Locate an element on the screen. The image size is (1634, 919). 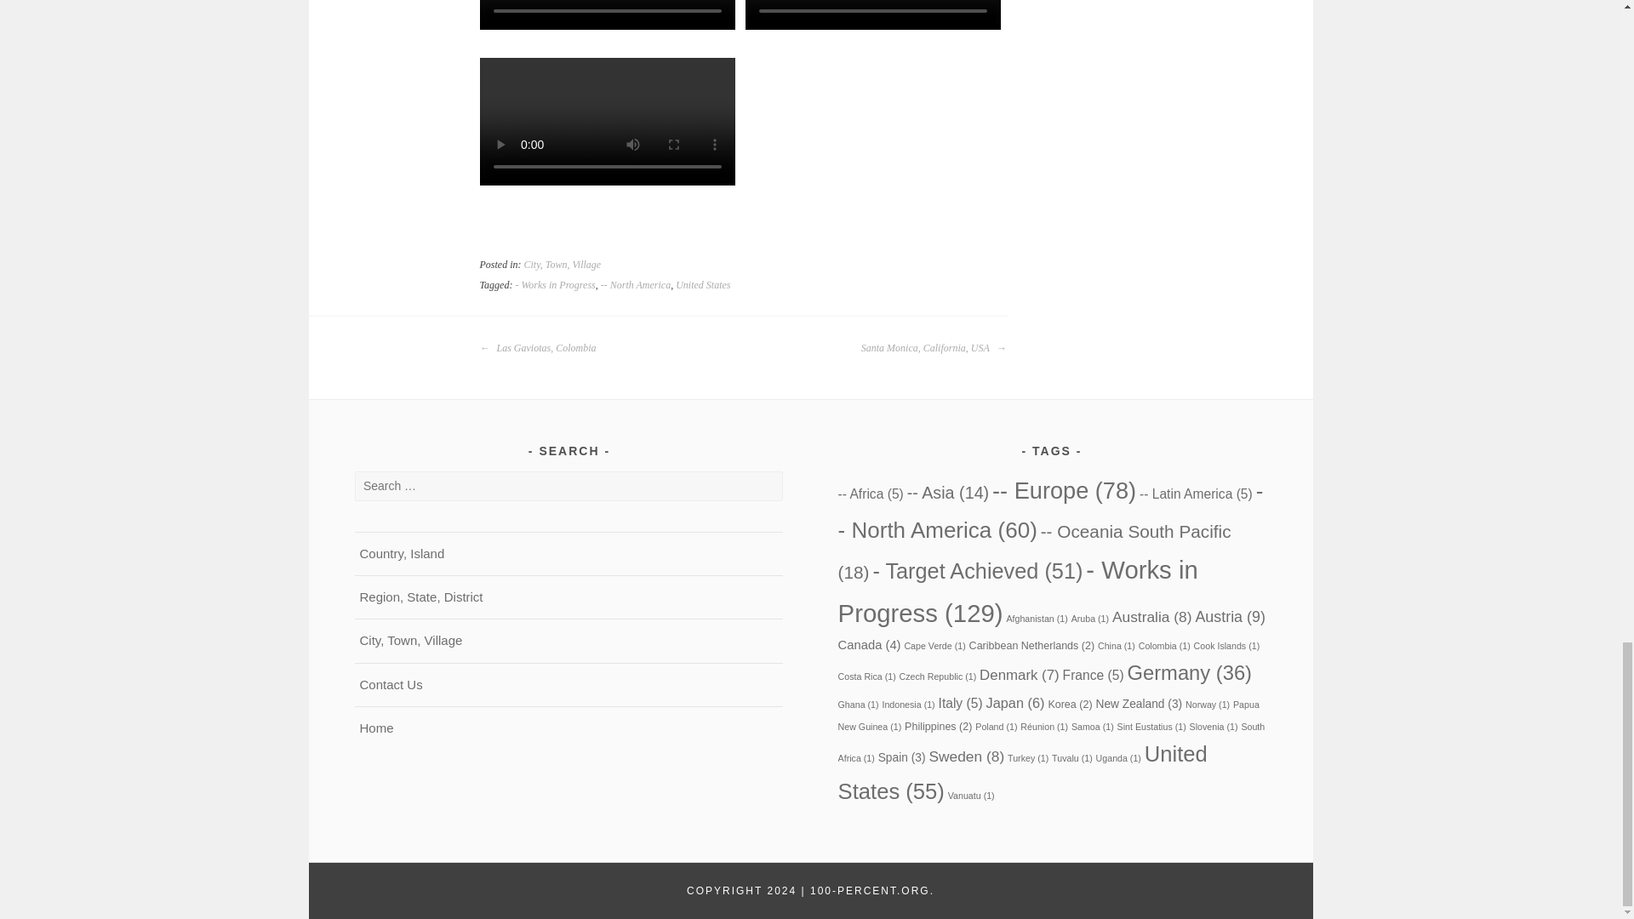
City, Town, Village is located at coordinates (410, 640).